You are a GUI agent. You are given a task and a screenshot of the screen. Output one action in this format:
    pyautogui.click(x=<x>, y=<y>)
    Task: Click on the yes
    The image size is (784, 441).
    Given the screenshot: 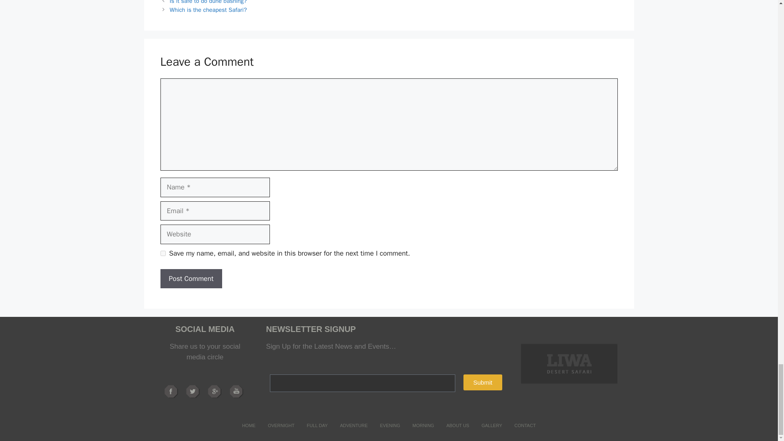 What is the action you would take?
    pyautogui.click(x=163, y=253)
    